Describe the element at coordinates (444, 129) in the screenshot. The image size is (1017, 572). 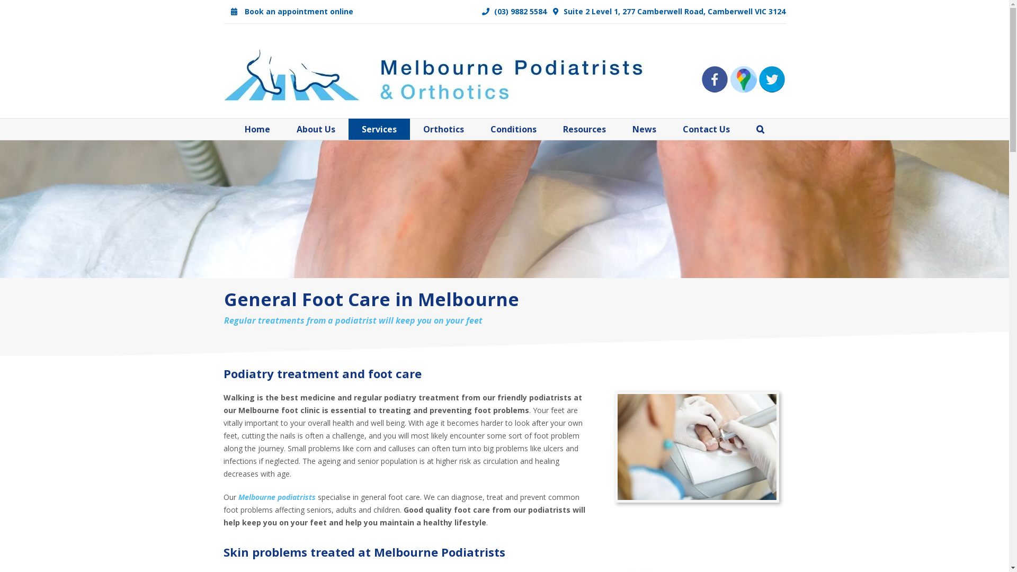
I see `Orthotics` at that location.